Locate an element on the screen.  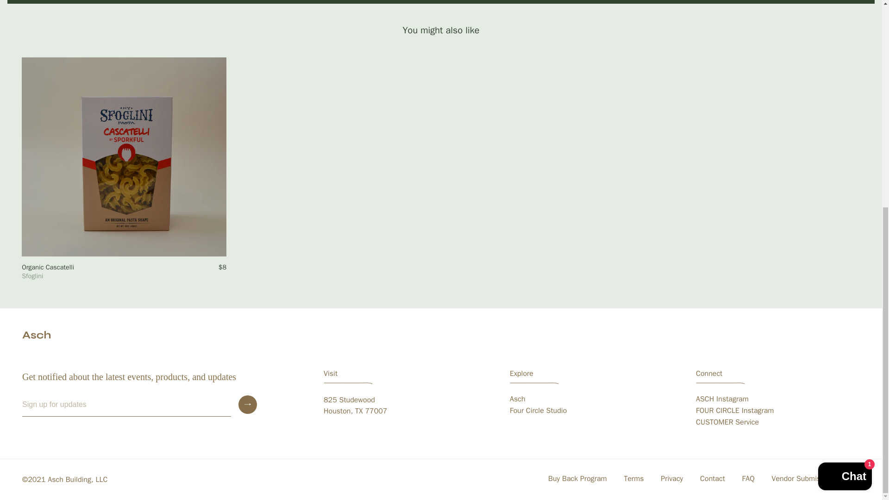
Contact is located at coordinates (712, 479).